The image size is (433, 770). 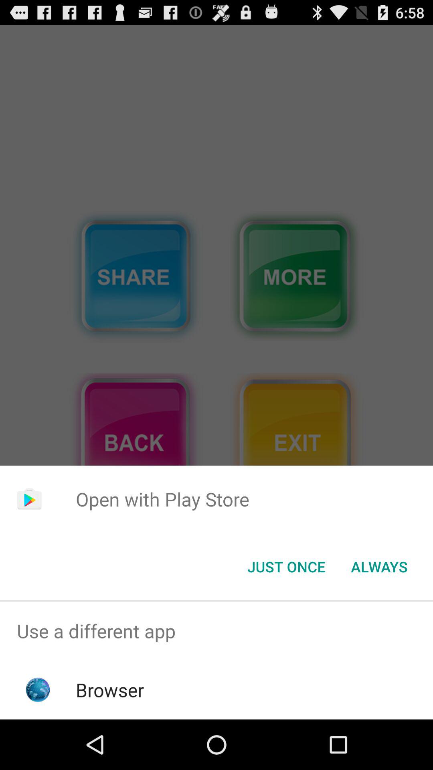 What do you see at coordinates (110, 690) in the screenshot?
I see `turn off the browser` at bounding box center [110, 690].